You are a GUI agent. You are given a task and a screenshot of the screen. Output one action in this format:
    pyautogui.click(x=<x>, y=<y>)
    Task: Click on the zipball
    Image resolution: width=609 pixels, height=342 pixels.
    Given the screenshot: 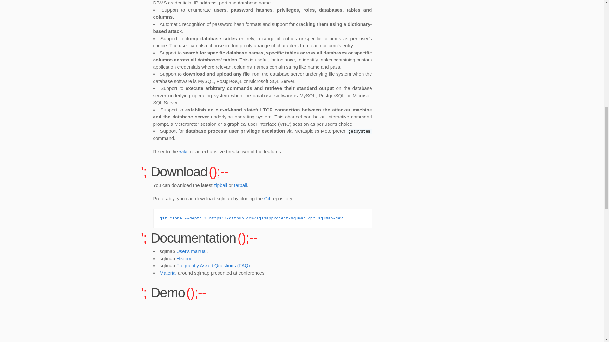 What is the action you would take?
    pyautogui.click(x=220, y=185)
    